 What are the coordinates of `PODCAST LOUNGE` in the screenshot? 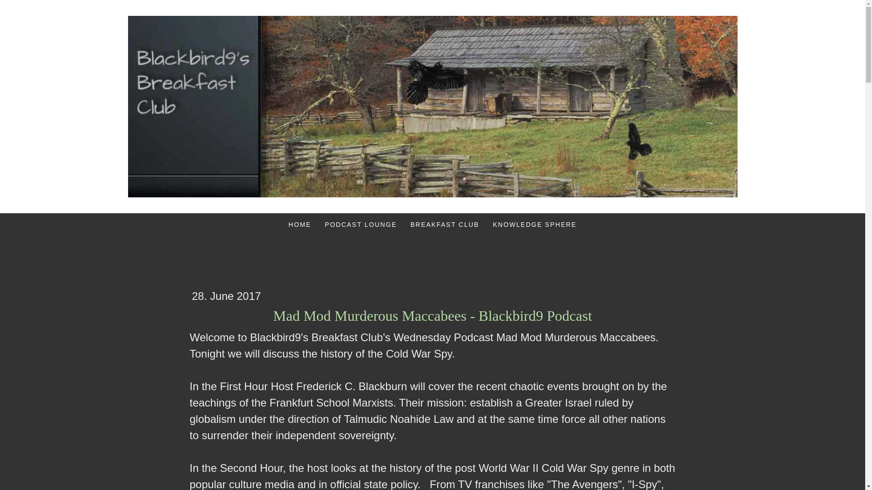 It's located at (361, 224).